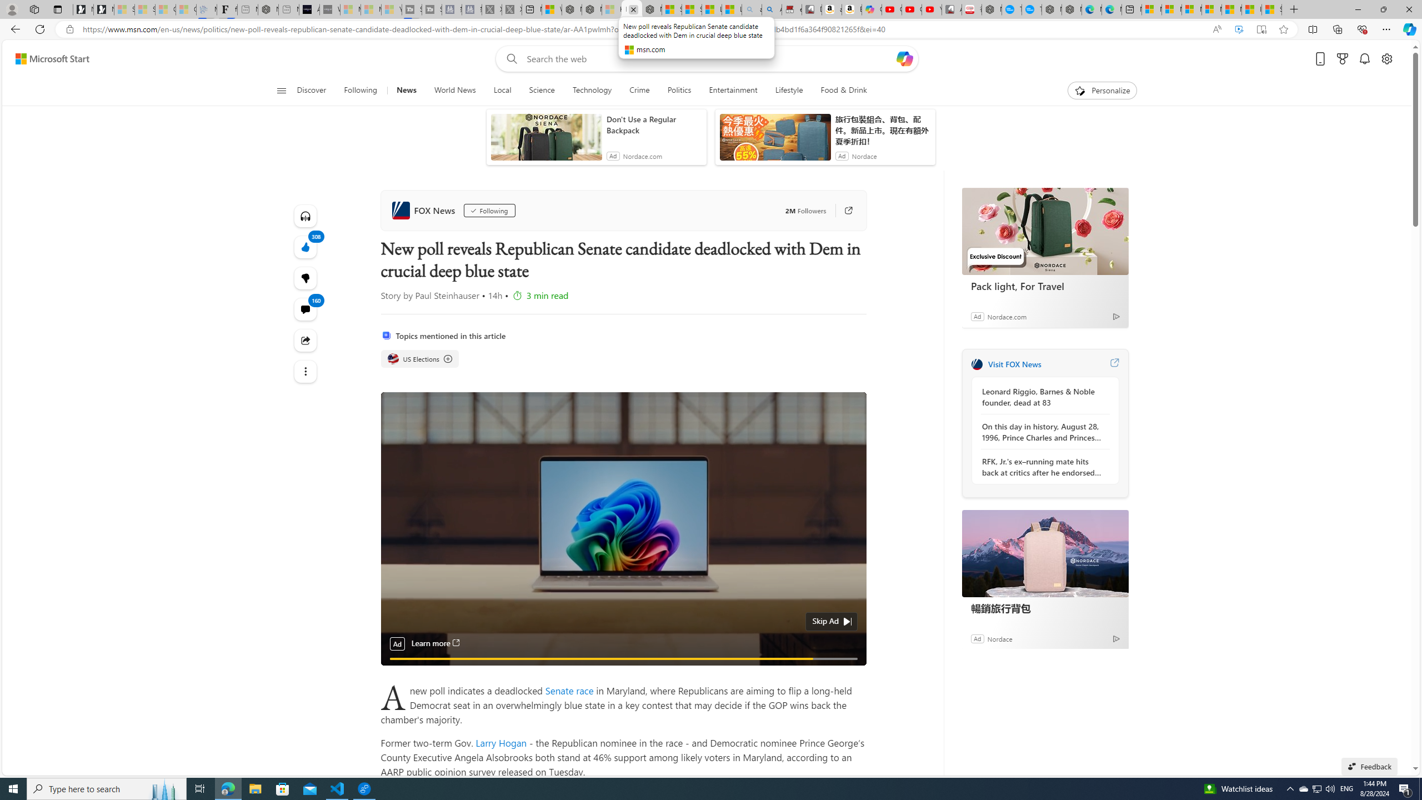  Describe the element at coordinates (771, 9) in the screenshot. I see `Amazon Echo Dot PNG - Search Images` at that location.